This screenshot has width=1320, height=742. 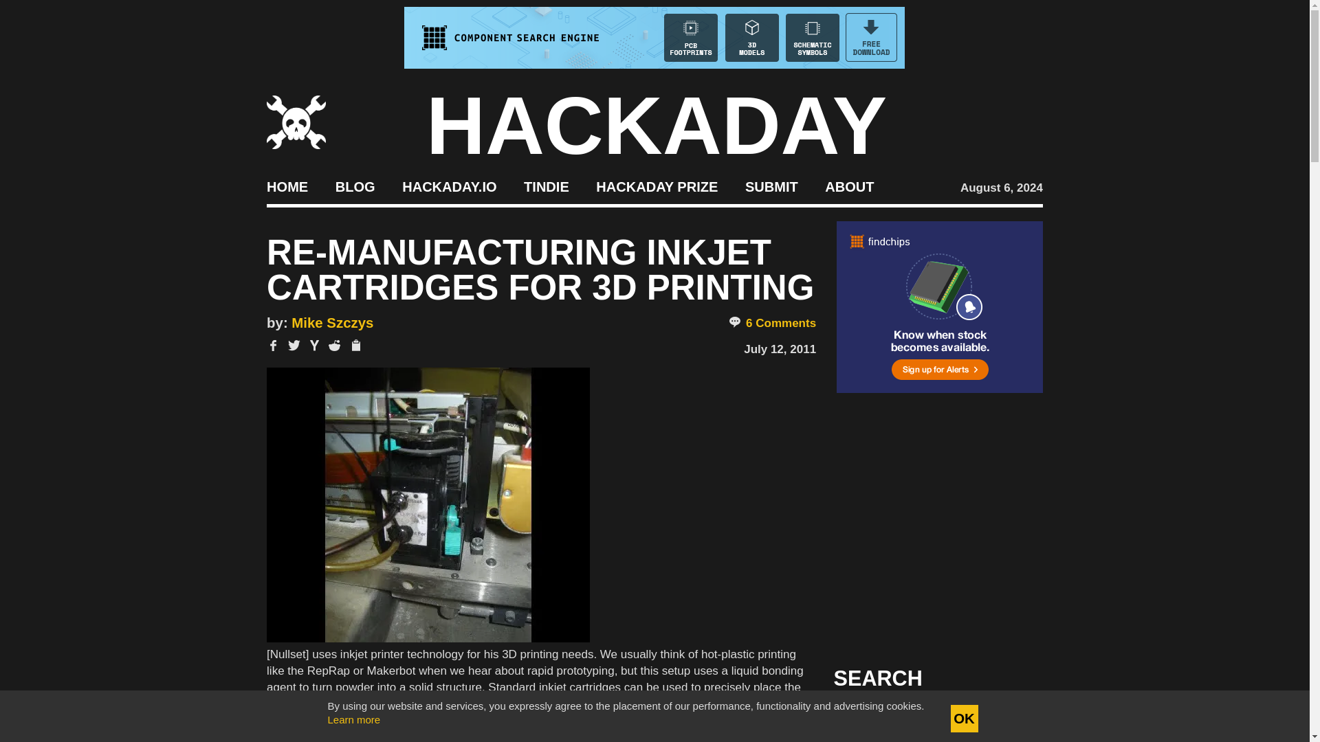 What do you see at coordinates (657, 125) in the screenshot?
I see `HACKADAY` at bounding box center [657, 125].